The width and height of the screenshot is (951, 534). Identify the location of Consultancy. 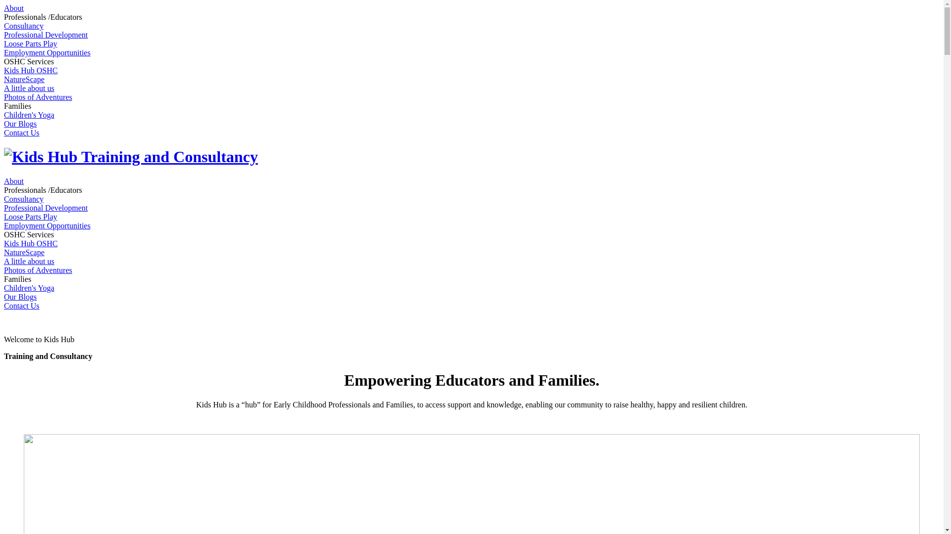
(24, 26).